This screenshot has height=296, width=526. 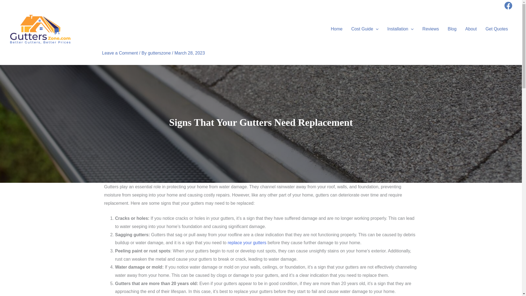 I want to click on Get Quotes, so click(x=497, y=29).